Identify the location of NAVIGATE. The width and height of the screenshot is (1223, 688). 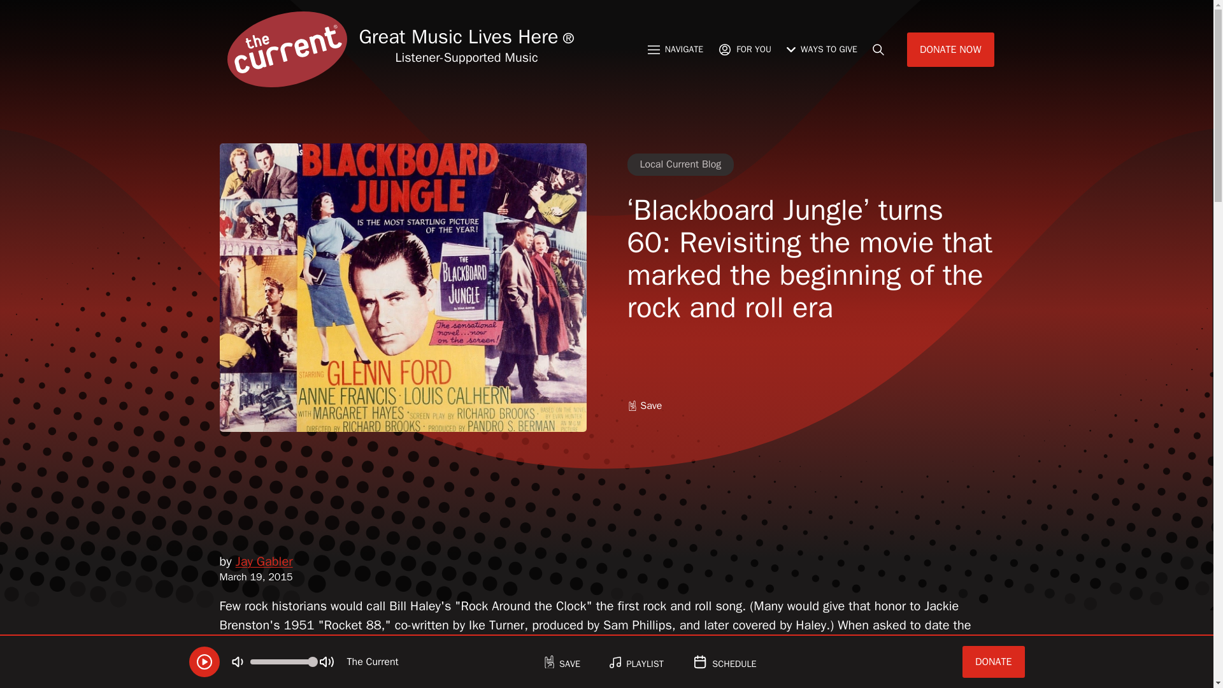
(675, 49).